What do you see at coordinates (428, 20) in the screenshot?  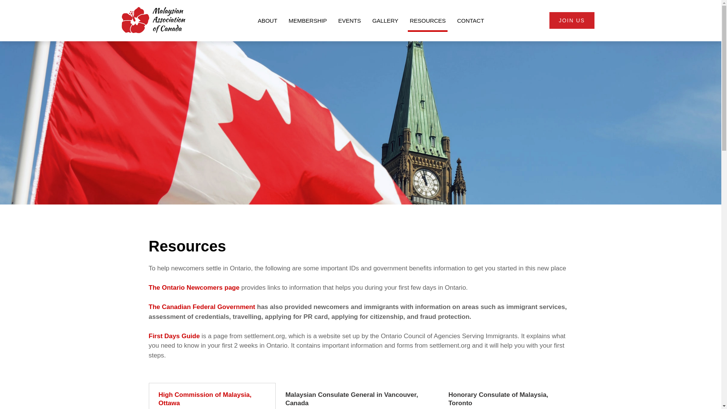 I see `RESOURCES` at bounding box center [428, 20].